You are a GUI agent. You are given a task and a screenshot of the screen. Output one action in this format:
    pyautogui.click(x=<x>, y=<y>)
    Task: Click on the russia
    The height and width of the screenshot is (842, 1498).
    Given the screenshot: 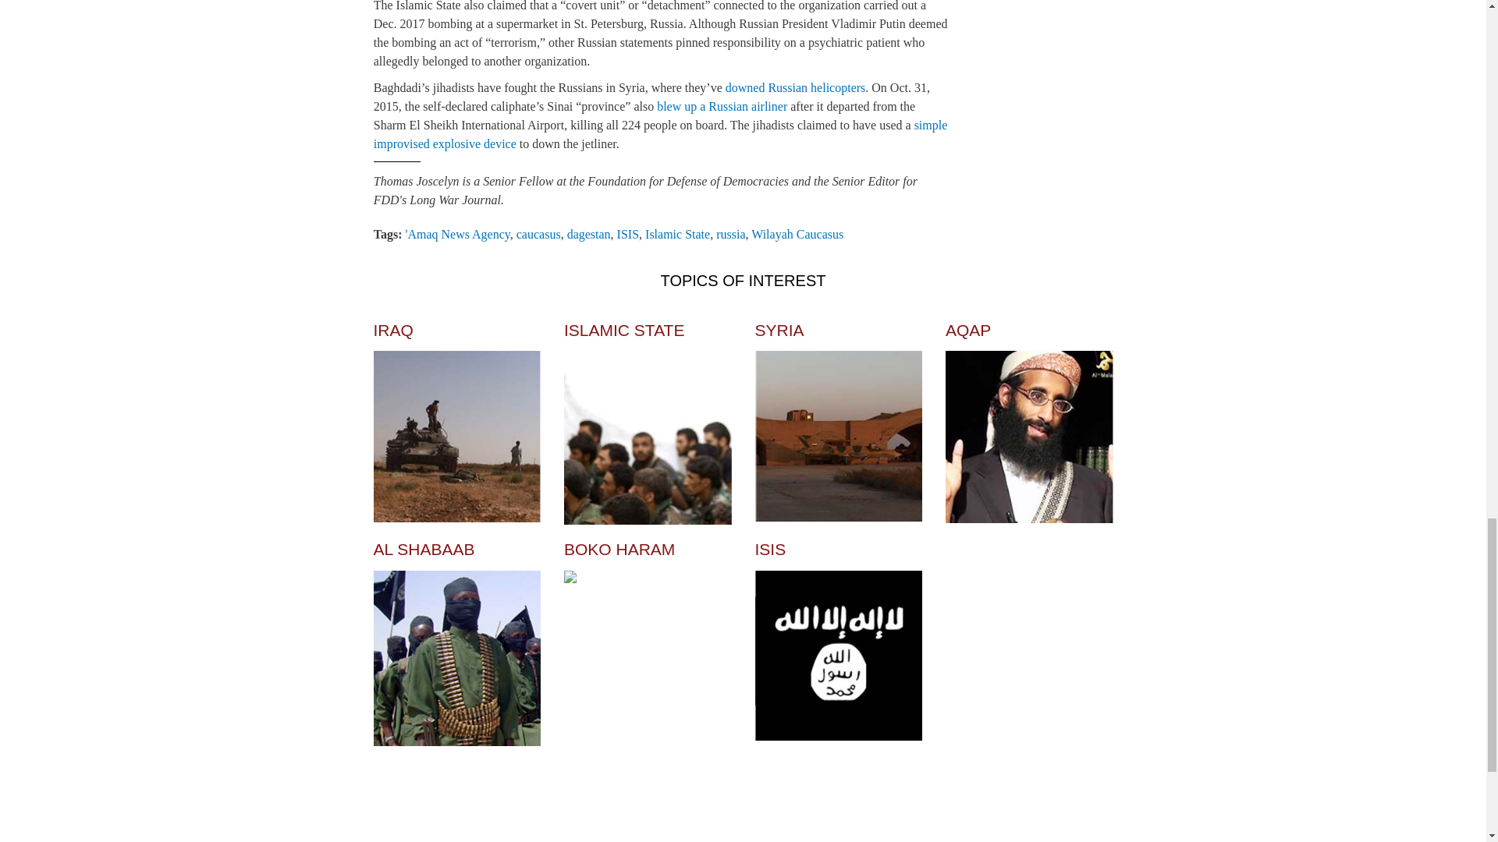 What is the action you would take?
    pyautogui.click(x=730, y=234)
    